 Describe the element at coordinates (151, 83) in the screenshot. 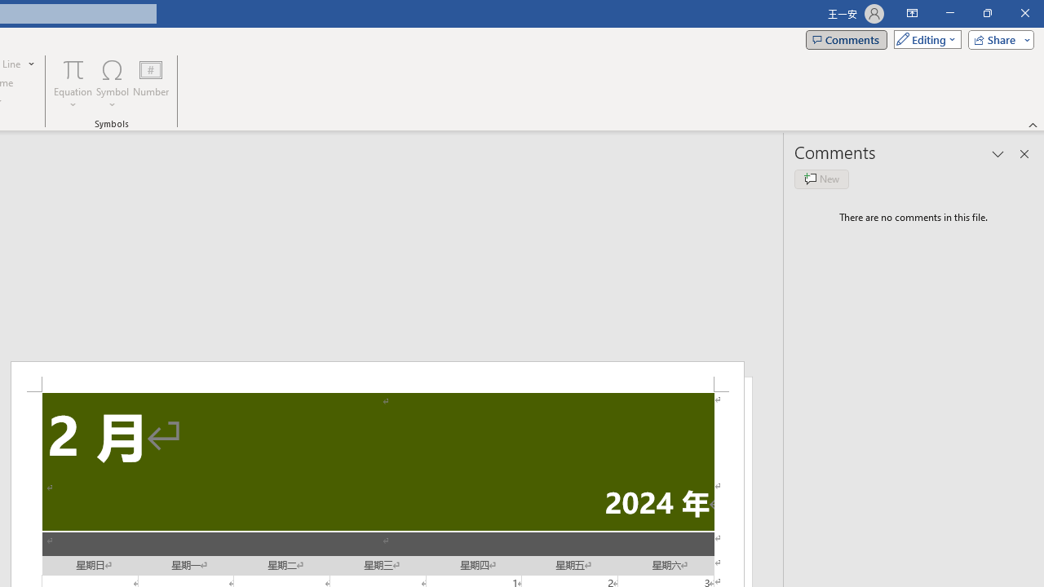

I see `Number...` at that location.